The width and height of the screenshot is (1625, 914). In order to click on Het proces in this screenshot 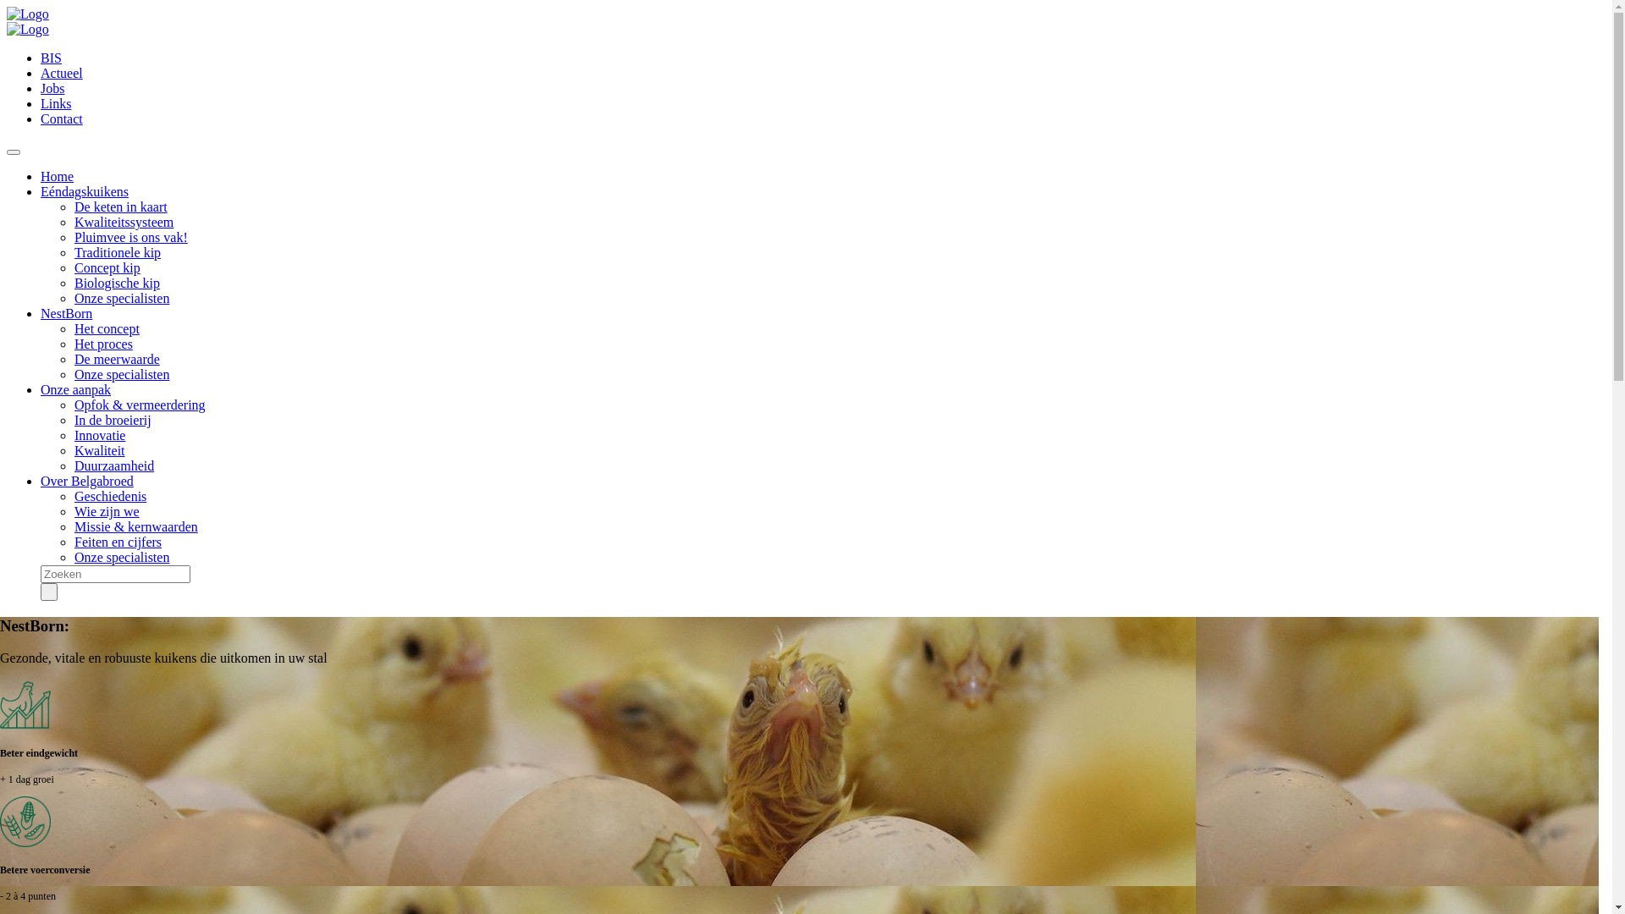, I will do `click(103, 344)`.